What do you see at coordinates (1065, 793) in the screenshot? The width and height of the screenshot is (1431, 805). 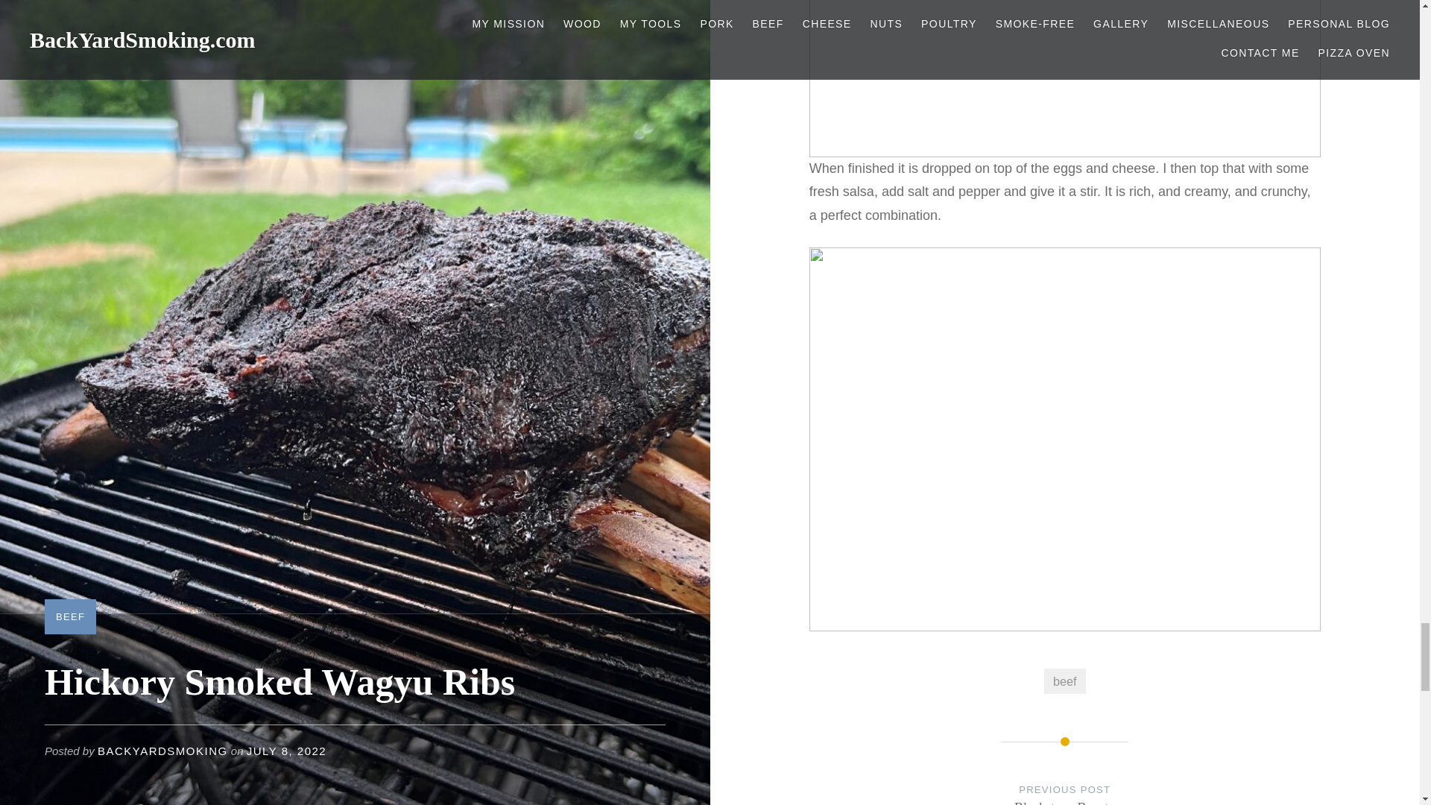 I see `beef` at bounding box center [1065, 793].